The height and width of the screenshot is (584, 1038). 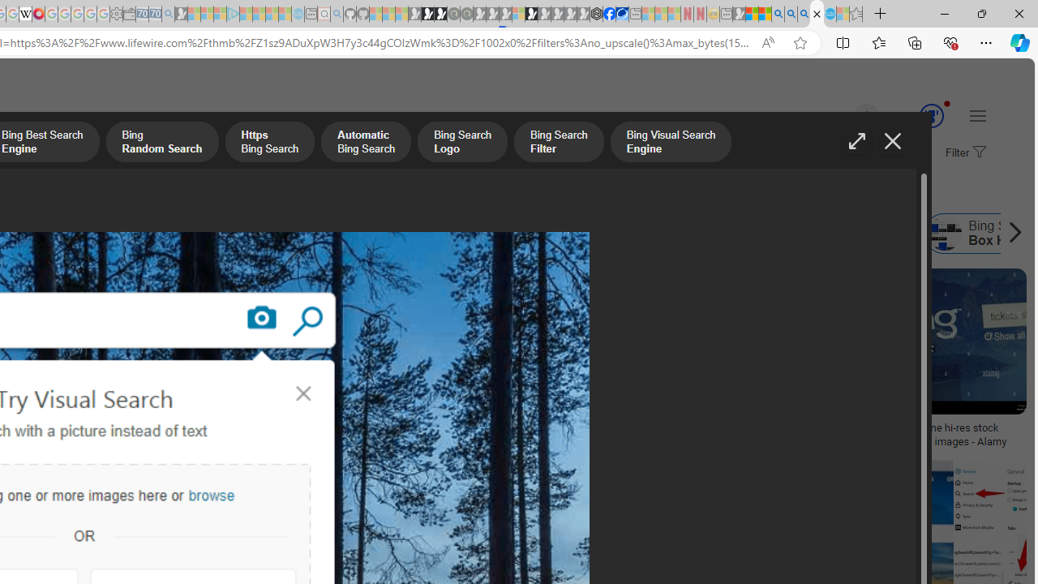 What do you see at coordinates (162, 144) in the screenshot?
I see `Bing Random Search` at bounding box center [162, 144].